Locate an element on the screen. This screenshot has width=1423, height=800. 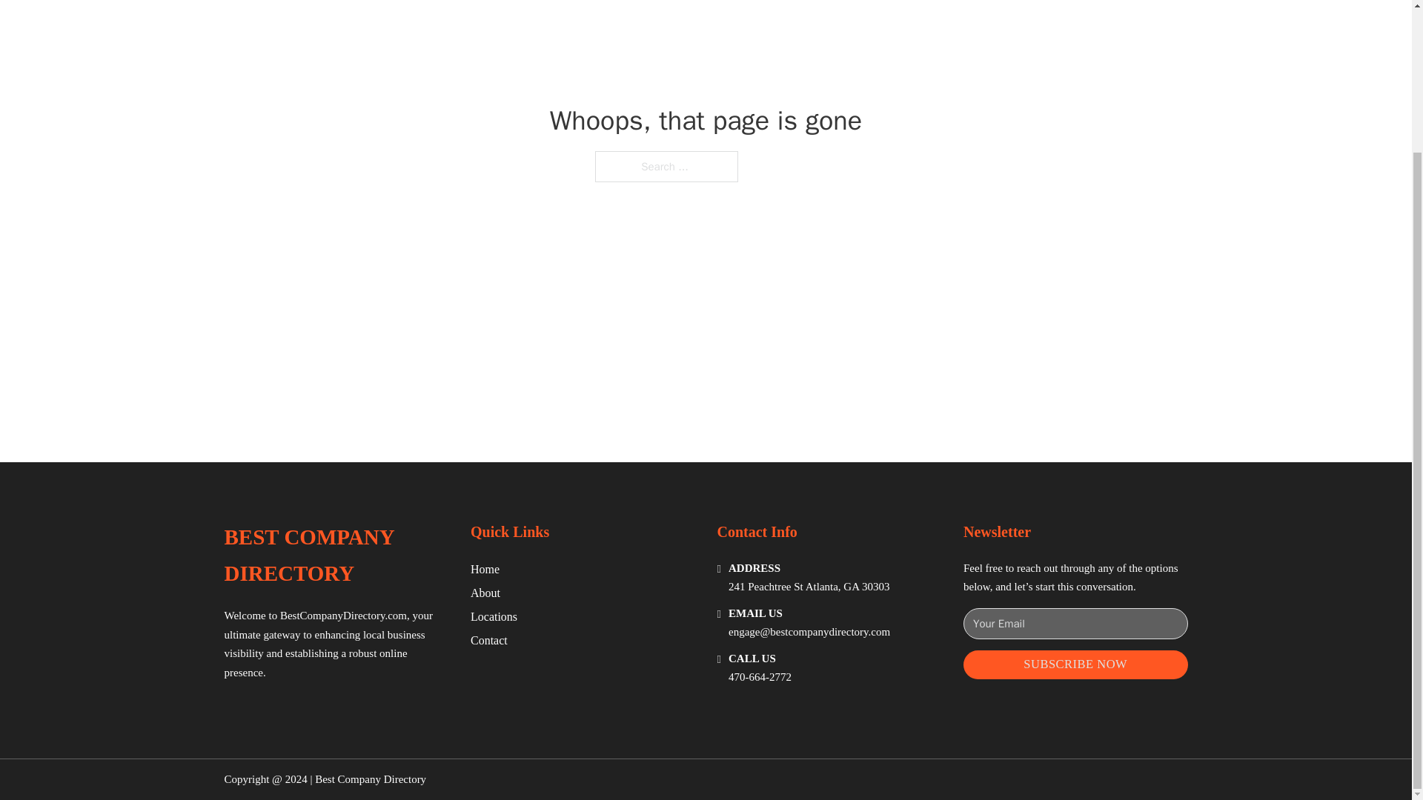
470-664-2772 is located at coordinates (760, 677).